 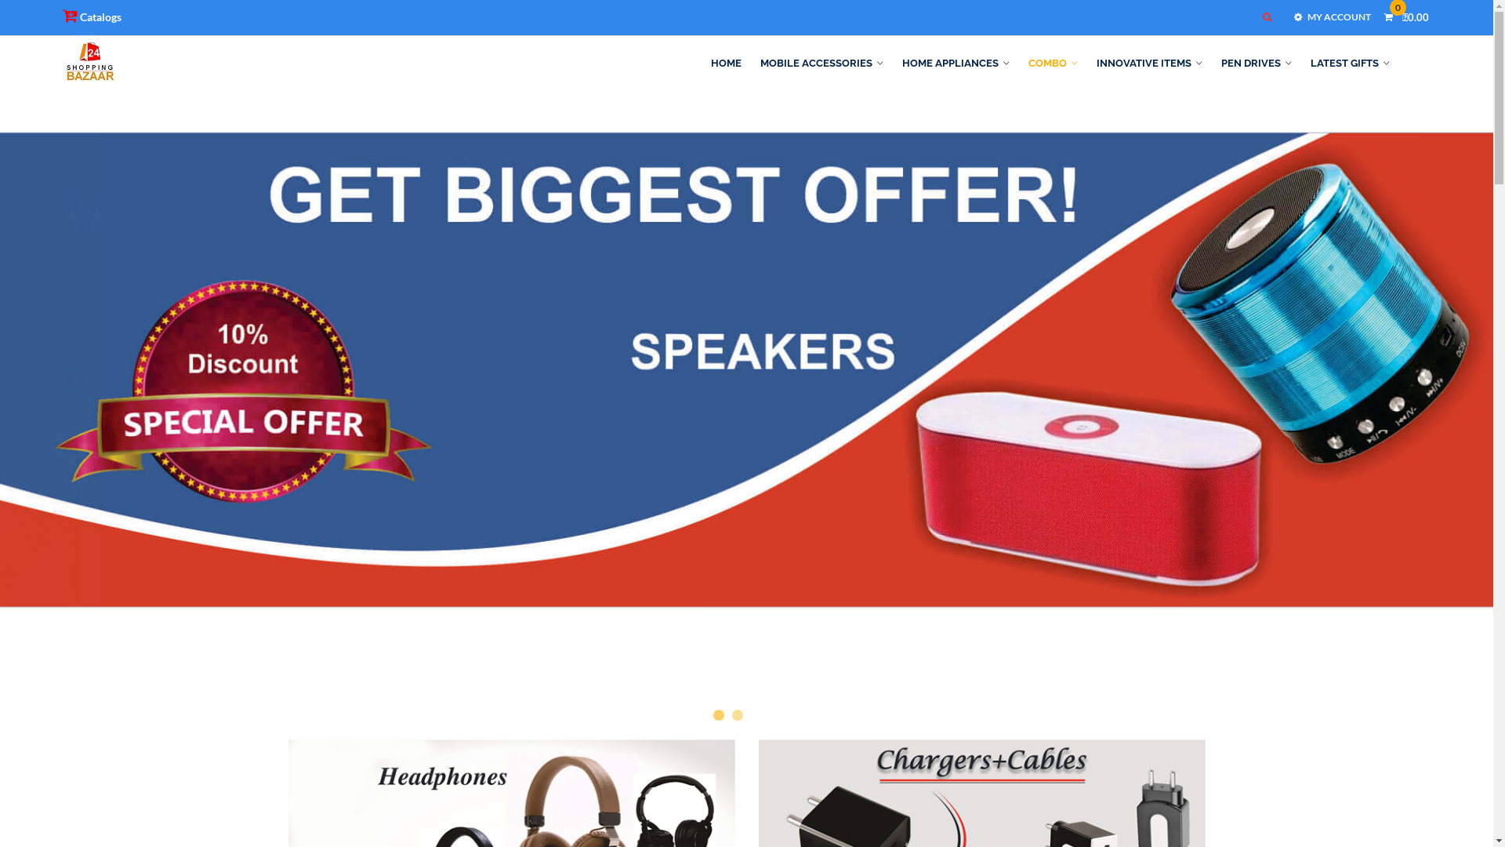 What do you see at coordinates (821, 64) in the screenshot?
I see `MOBILE ACCESSORIES` at bounding box center [821, 64].